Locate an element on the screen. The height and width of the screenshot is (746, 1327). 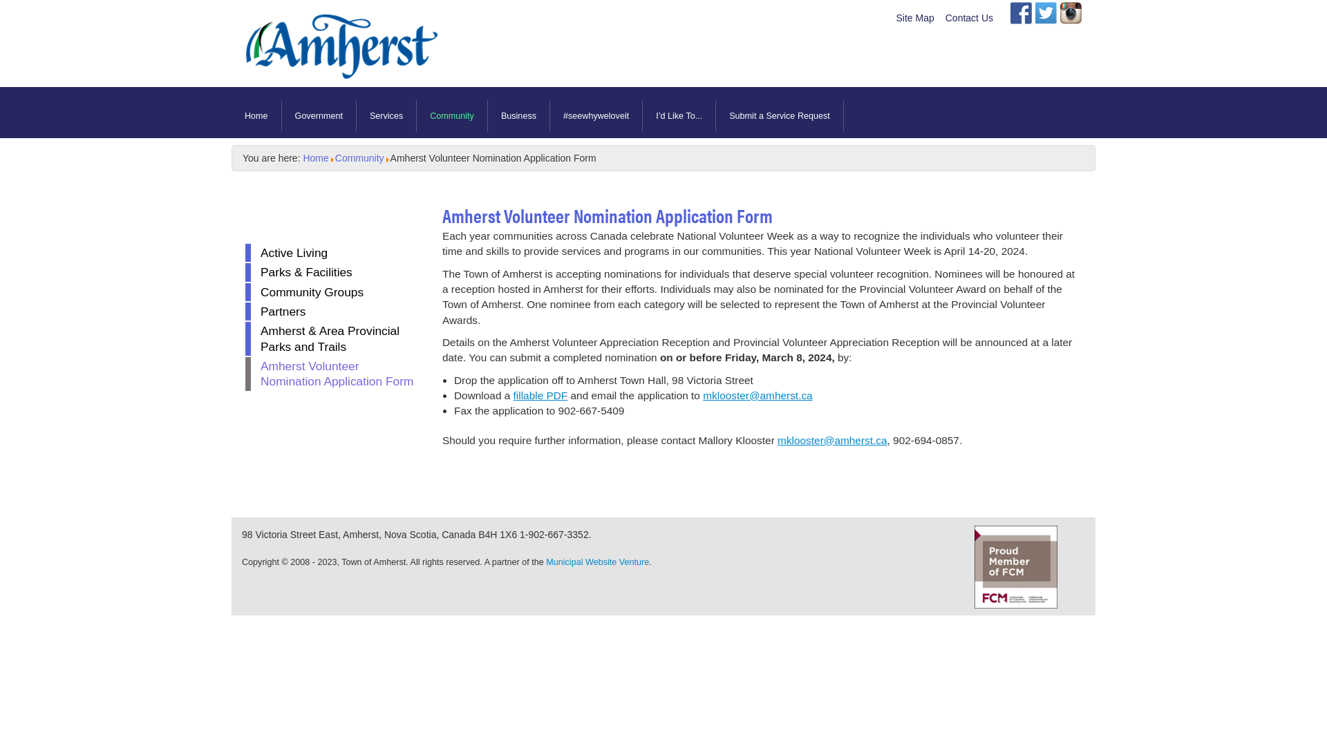
#seewhyweloveit is located at coordinates (596, 116).